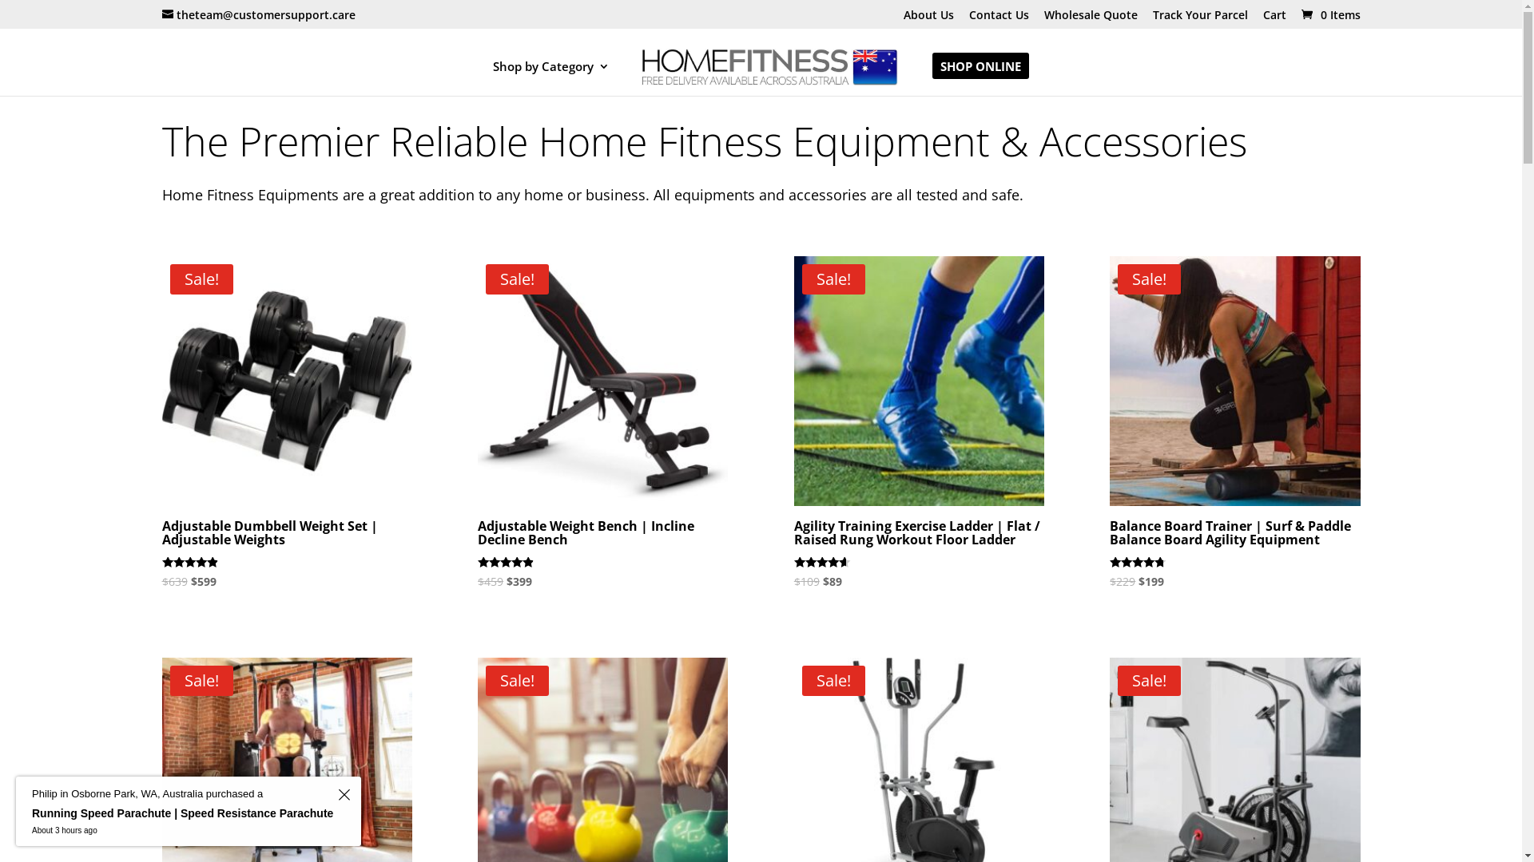  Describe the element at coordinates (286, 382) in the screenshot. I see `Home Fitness 1` at that location.